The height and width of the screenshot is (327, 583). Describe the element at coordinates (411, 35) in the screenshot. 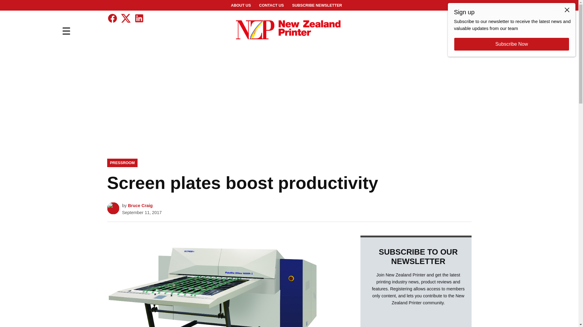

I see `New Zealand Printer` at that location.